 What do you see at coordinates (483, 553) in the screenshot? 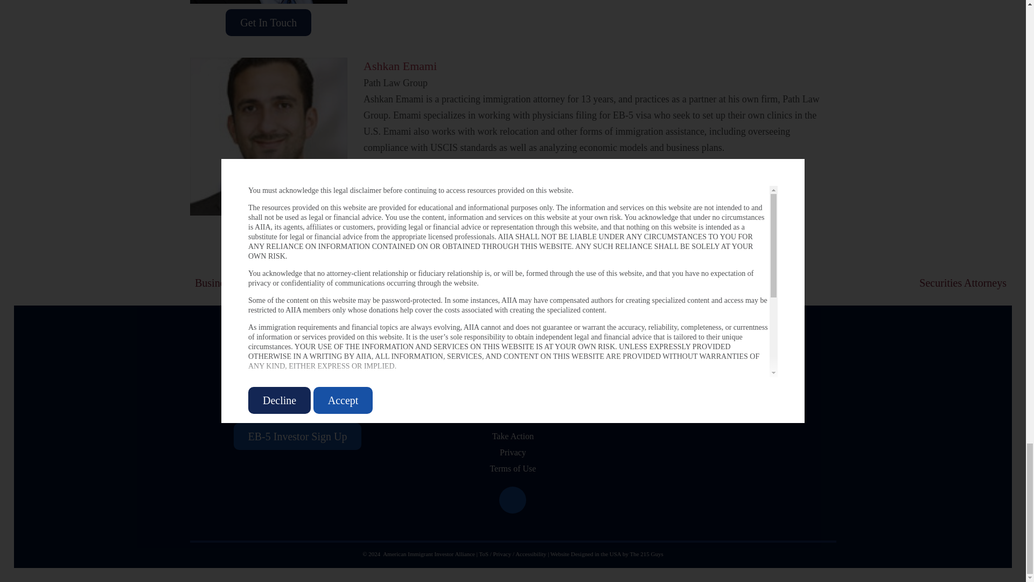
I see `ToS` at bounding box center [483, 553].